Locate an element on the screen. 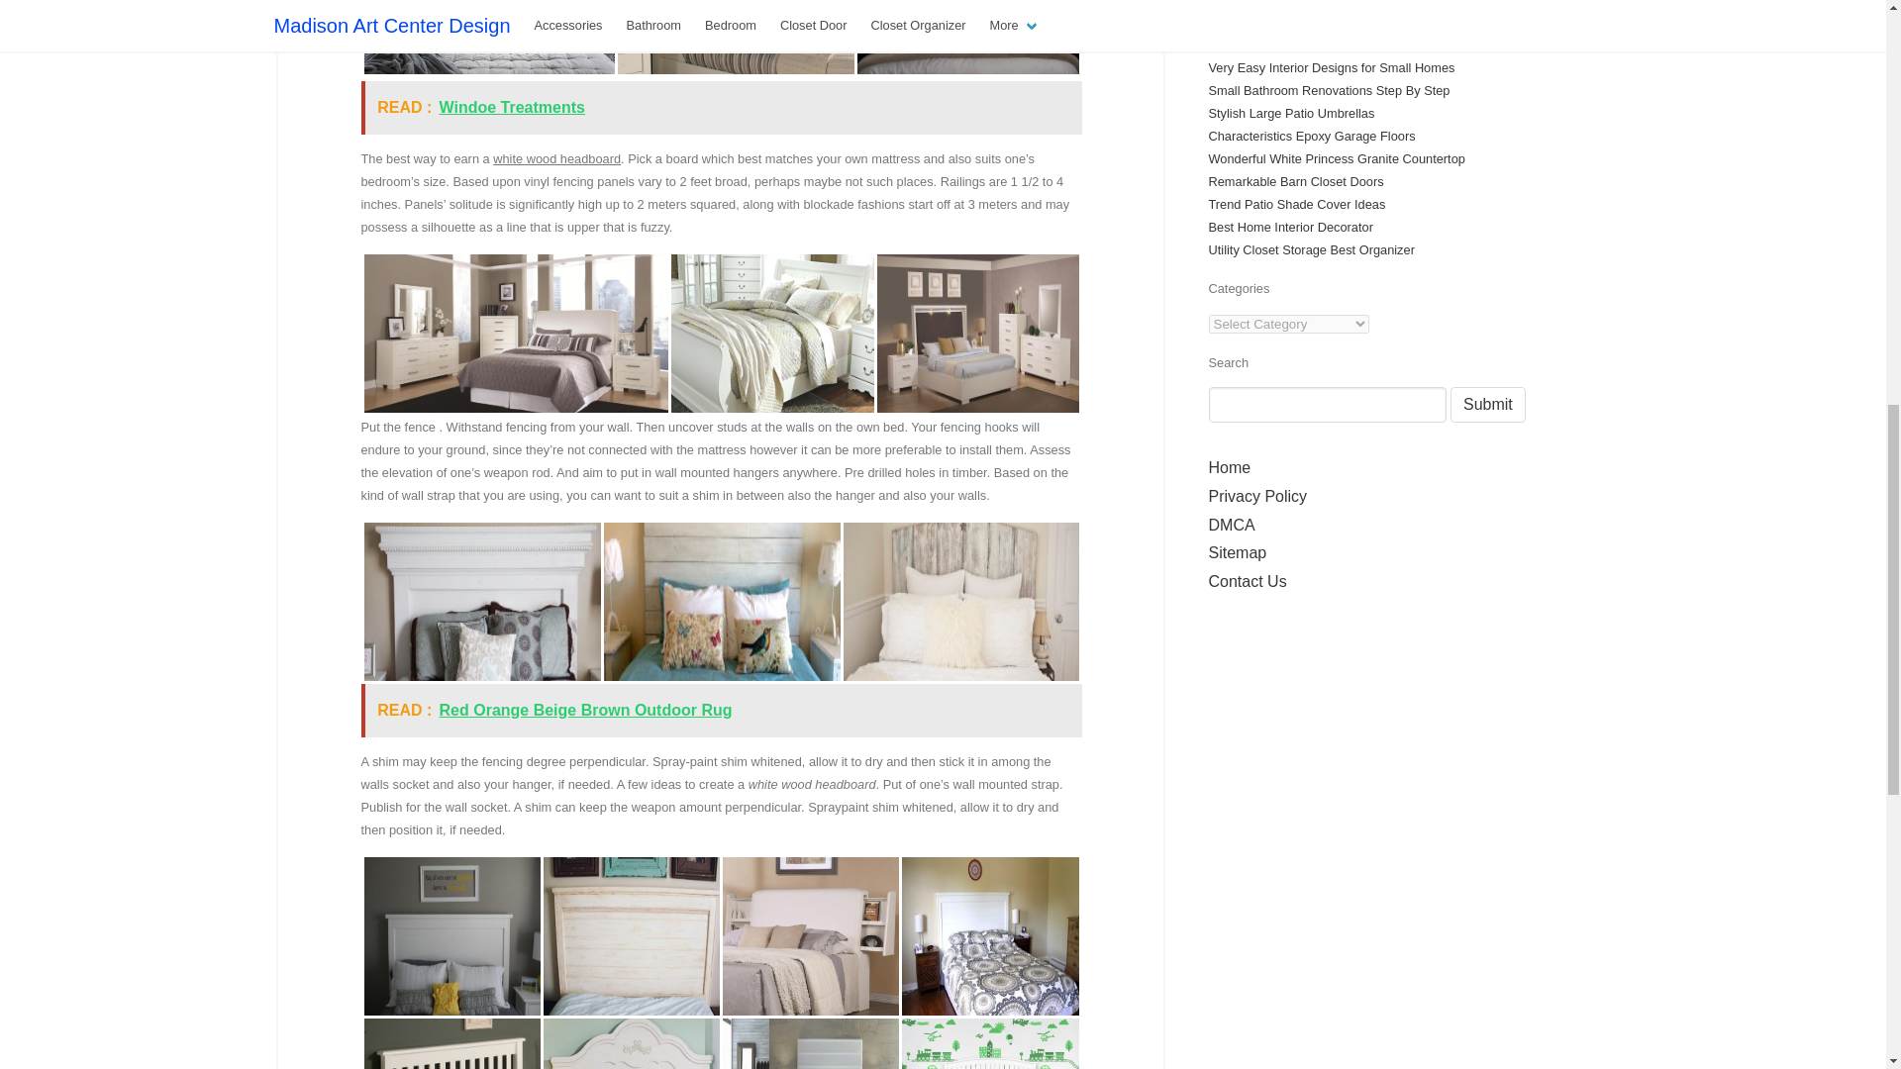 The height and width of the screenshot is (1069, 1901). White Wood Headboard King is located at coordinates (630, 936).